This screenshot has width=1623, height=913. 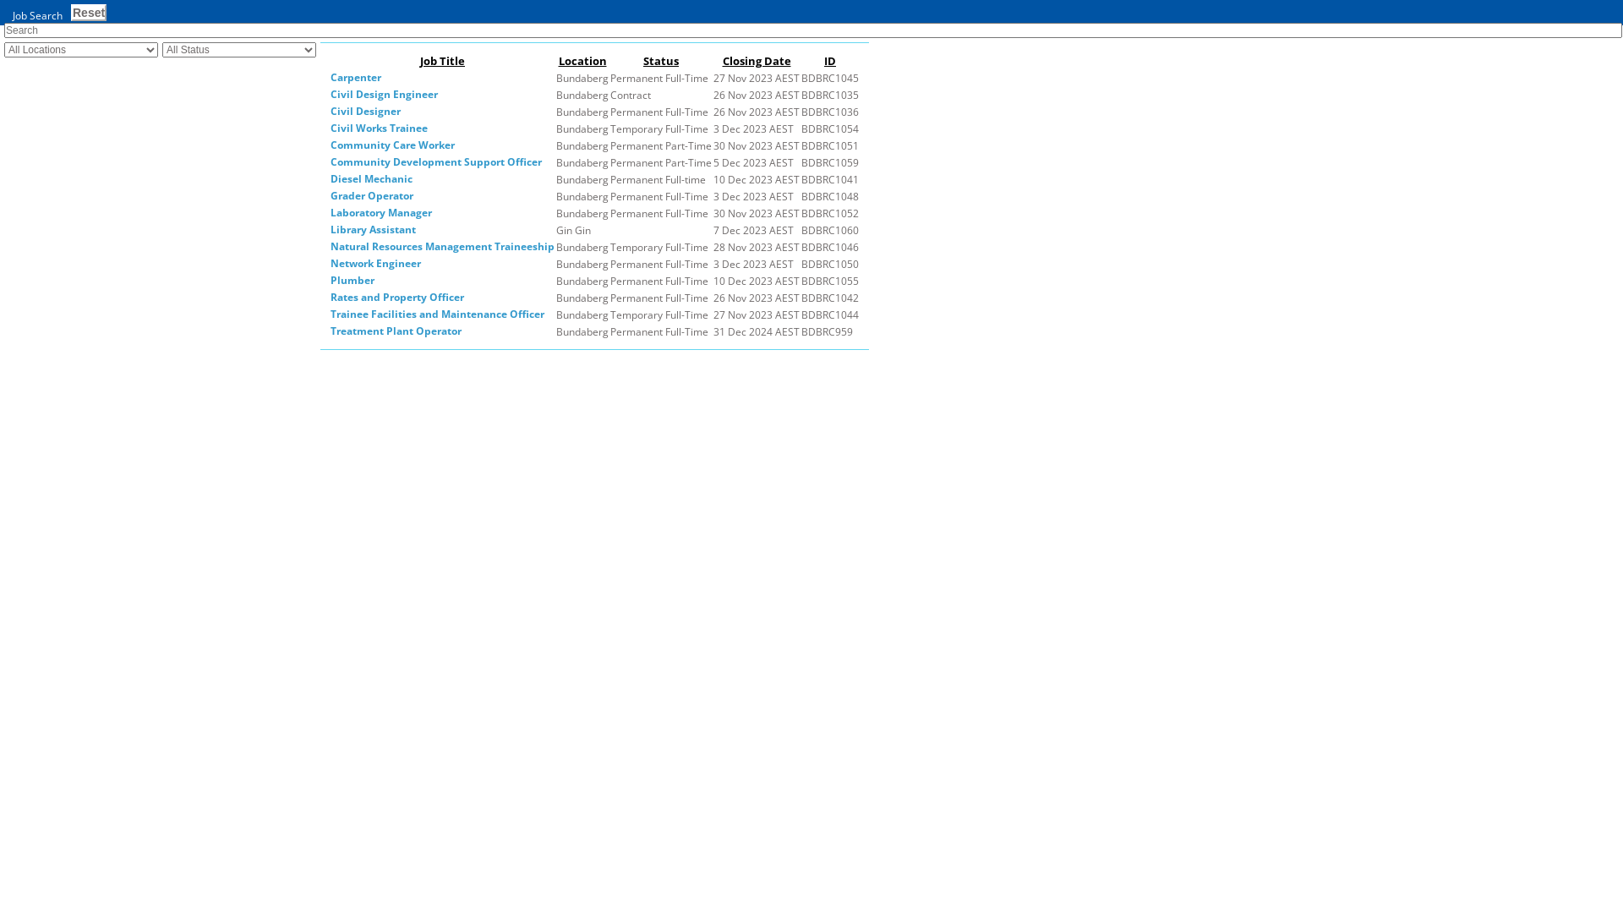 What do you see at coordinates (381, 213) in the screenshot?
I see `Laboratory Manager` at bounding box center [381, 213].